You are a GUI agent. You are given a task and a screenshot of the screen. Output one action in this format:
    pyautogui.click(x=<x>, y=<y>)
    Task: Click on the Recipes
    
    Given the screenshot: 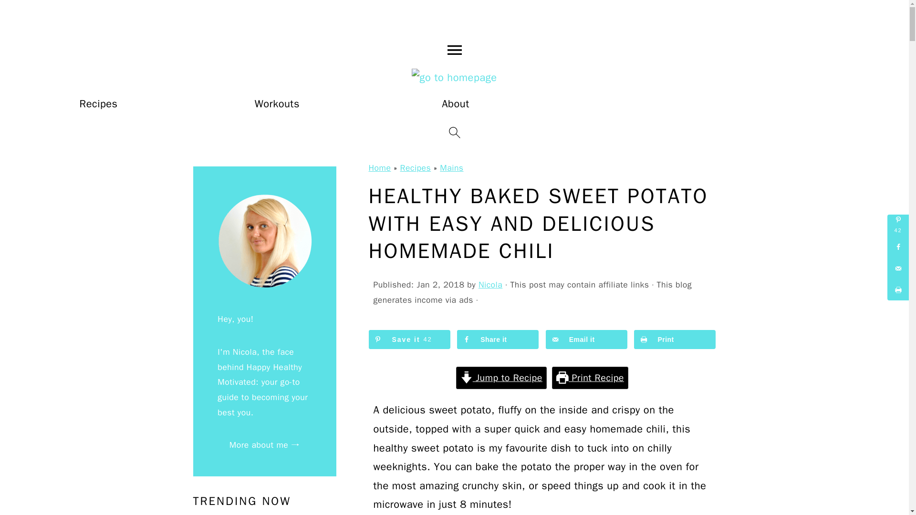 What is the action you would take?
    pyautogui.click(x=99, y=104)
    